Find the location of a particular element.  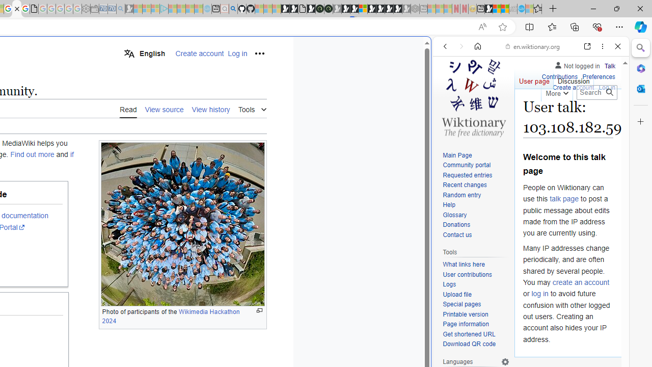

Earth has six continents not seven, radical new study claims is located at coordinates (505, 9).